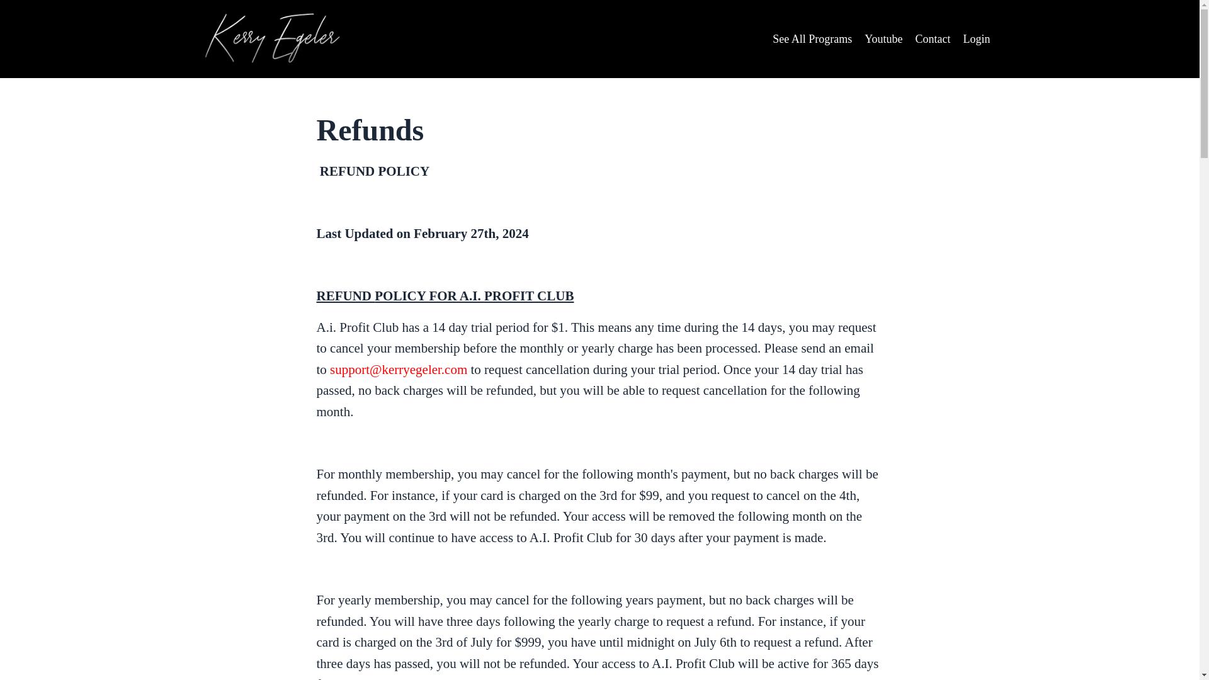 This screenshot has height=680, width=1209. I want to click on Youtube, so click(883, 39).